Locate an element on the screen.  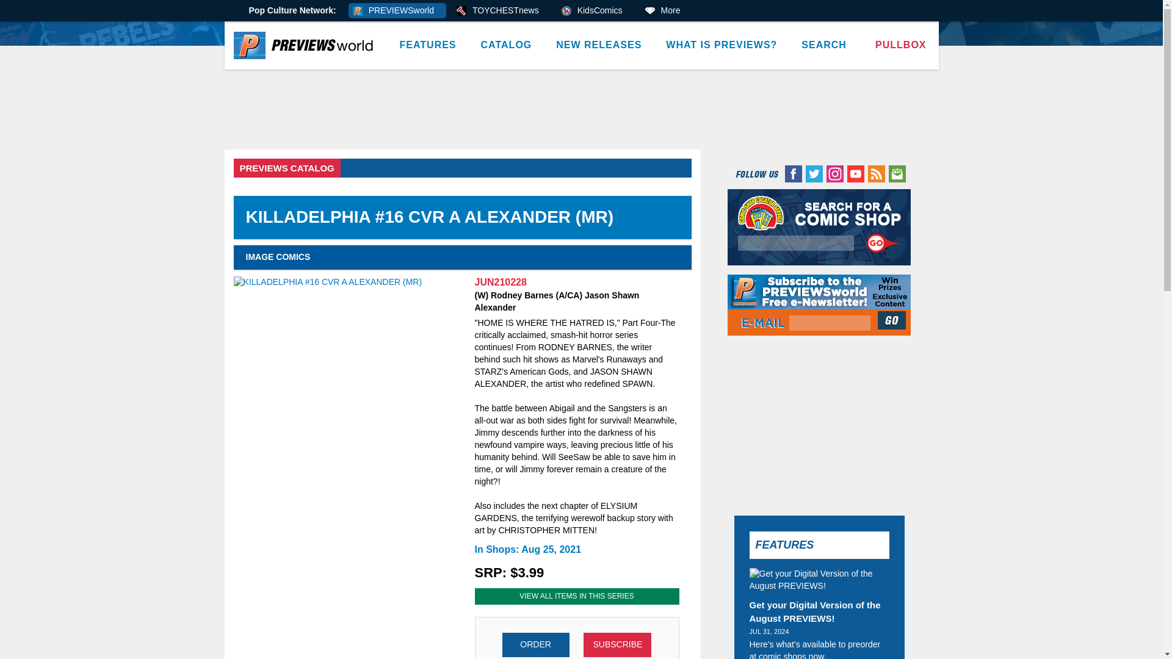
Join Our NewsLetter is located at coordinates (893, 320).